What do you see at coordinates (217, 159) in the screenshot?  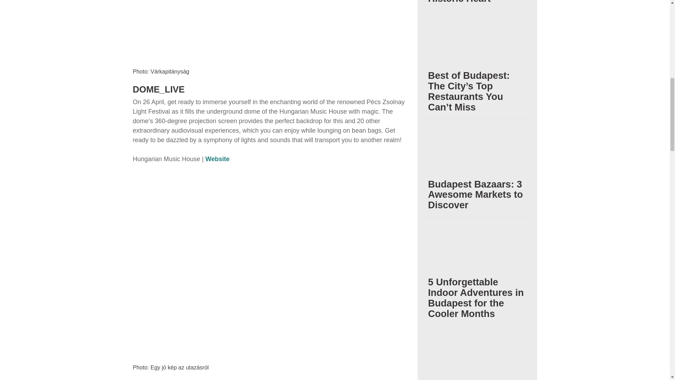 I see `Website` at bounding box center [217, 159].